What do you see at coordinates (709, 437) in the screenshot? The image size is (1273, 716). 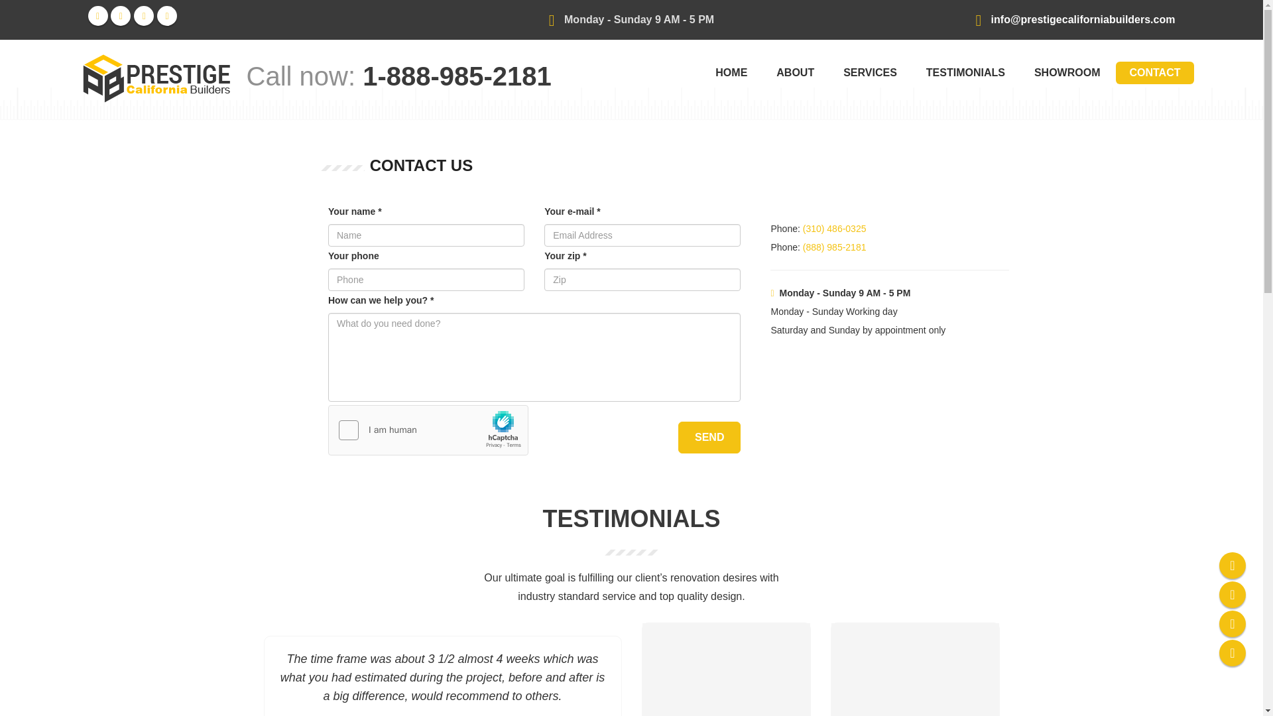 I see `SEND` at bounding box center [709, 437].